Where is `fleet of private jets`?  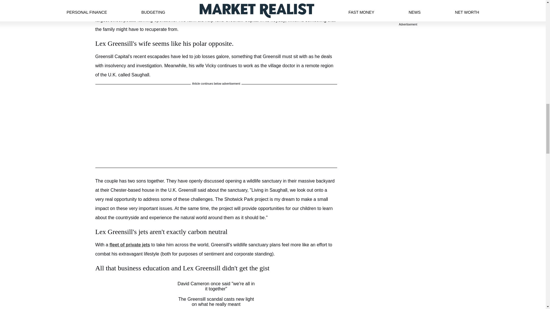 fleet of private jets is located at coordinates (129, 245).